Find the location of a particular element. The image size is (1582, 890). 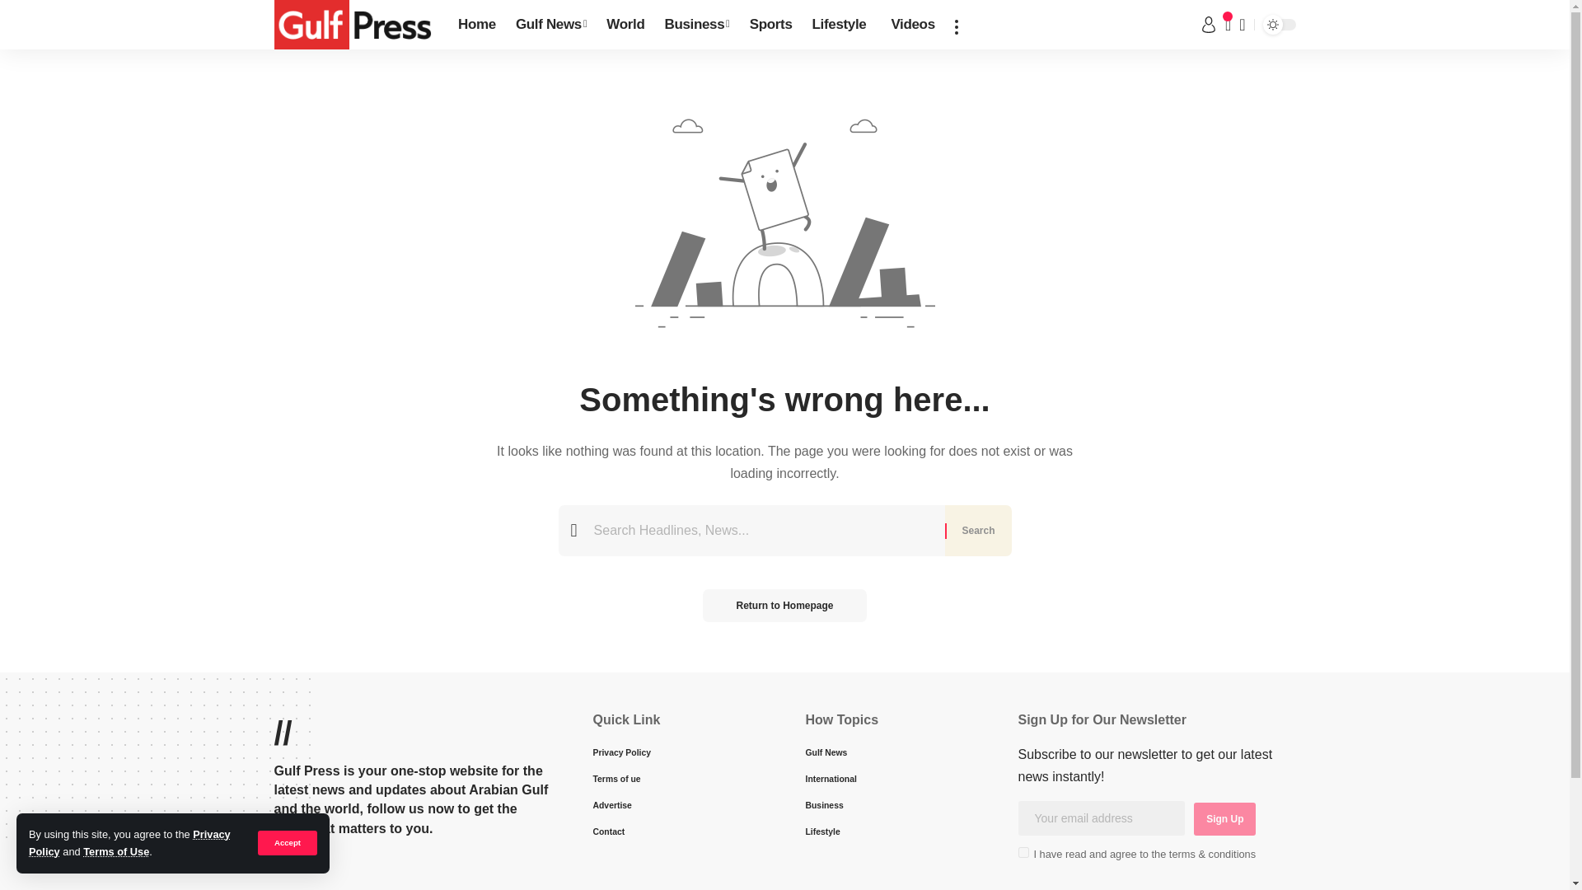

1 is located at coordinates (1023, 852).